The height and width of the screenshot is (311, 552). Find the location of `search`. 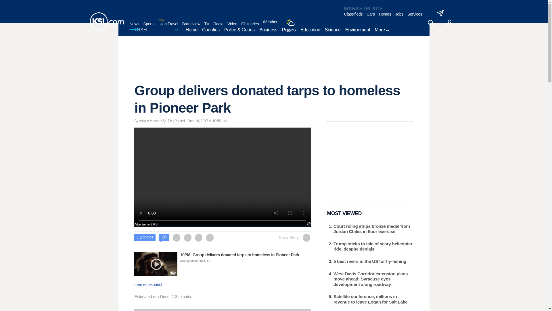

search is located at coordinates (431, 23).